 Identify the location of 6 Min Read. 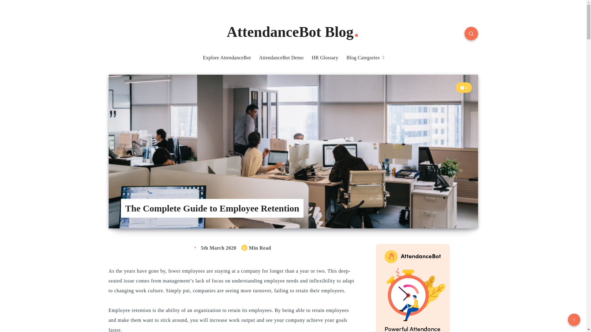
(464, 88).